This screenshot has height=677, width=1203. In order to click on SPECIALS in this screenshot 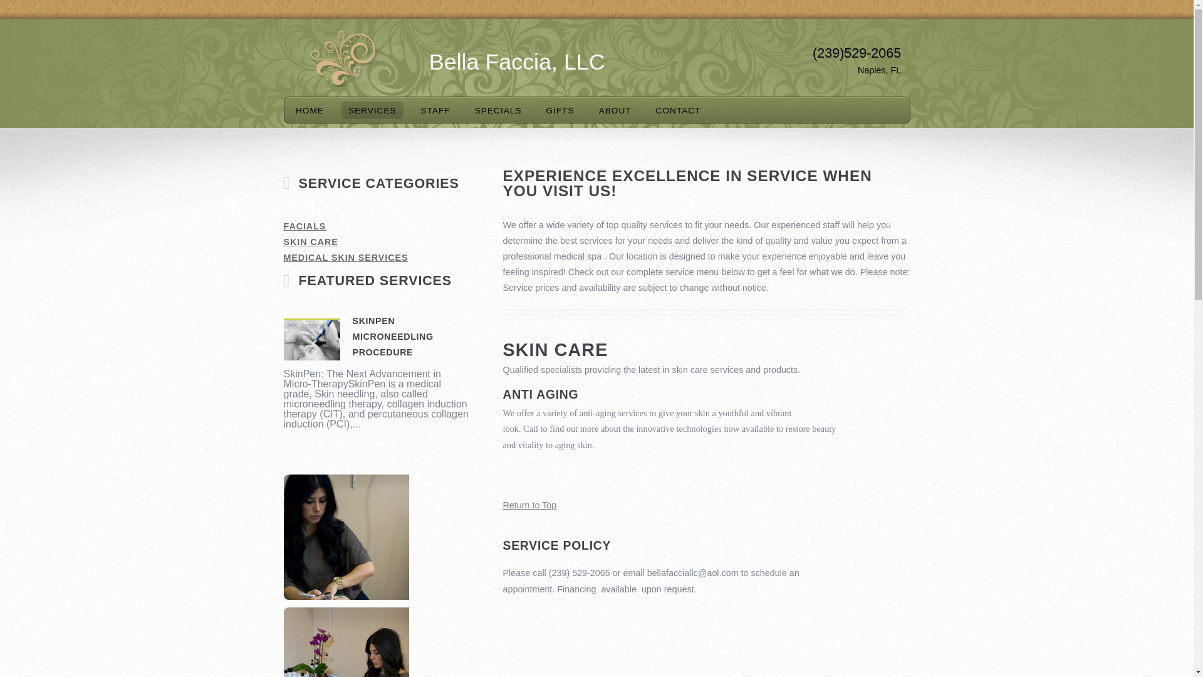, I will do `click(498, 110)`.